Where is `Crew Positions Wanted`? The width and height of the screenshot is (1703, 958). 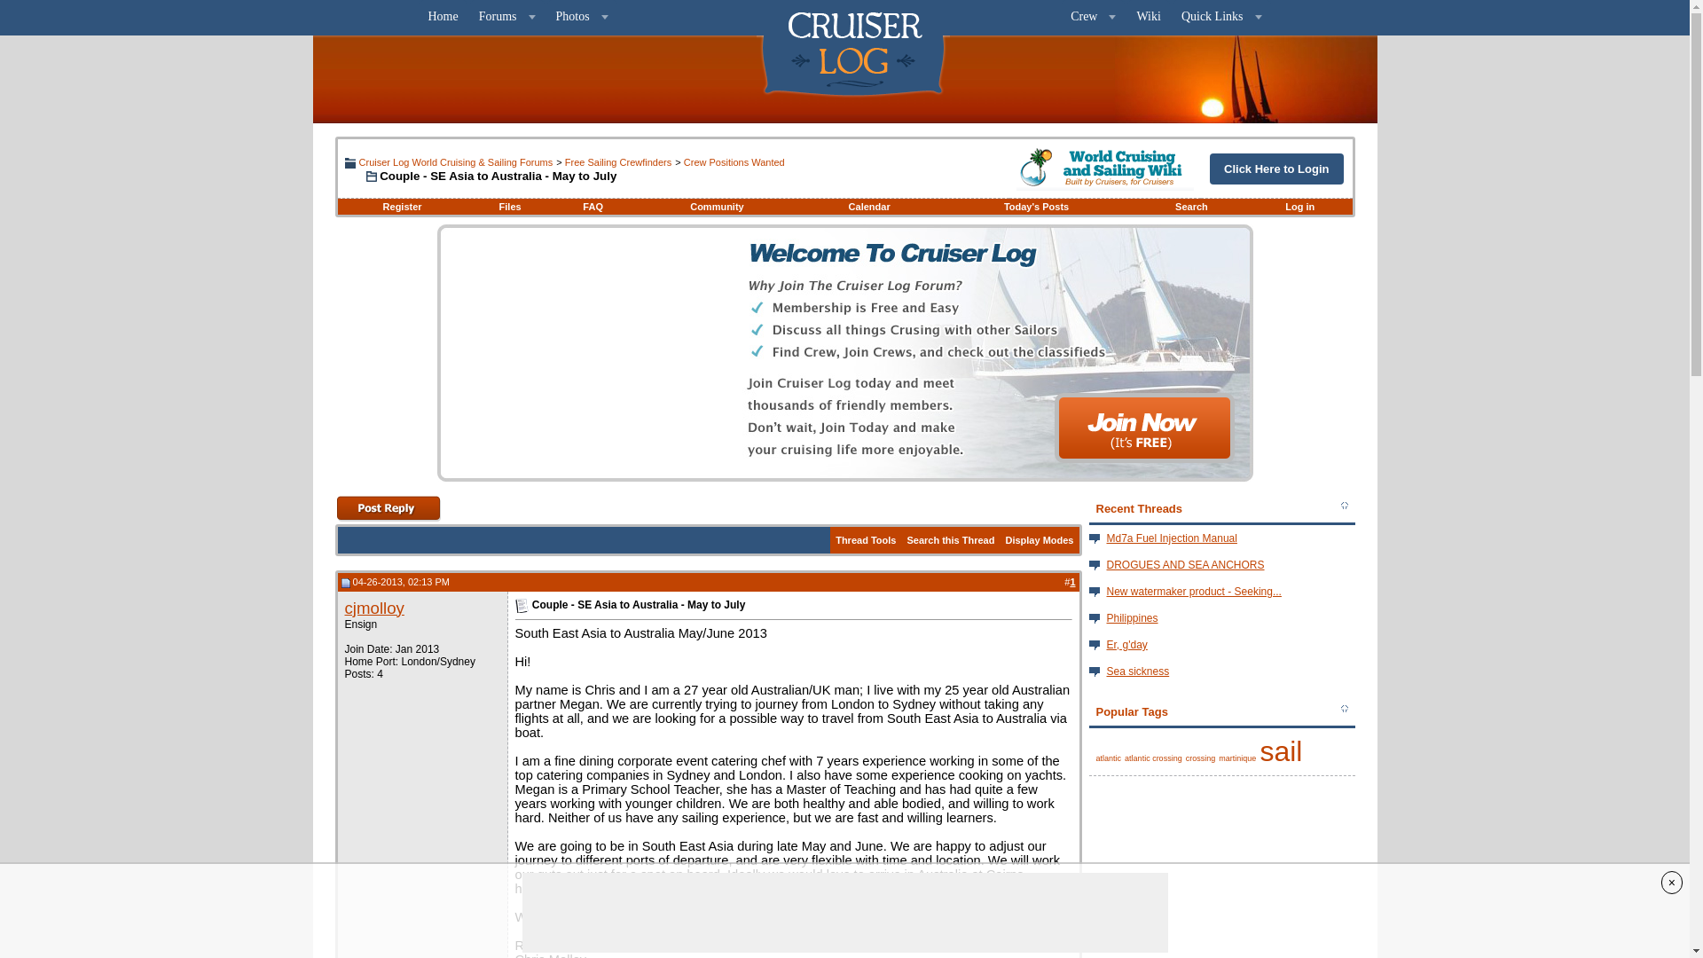
Crew Positions Wanted is located at coordinates (734, 162).